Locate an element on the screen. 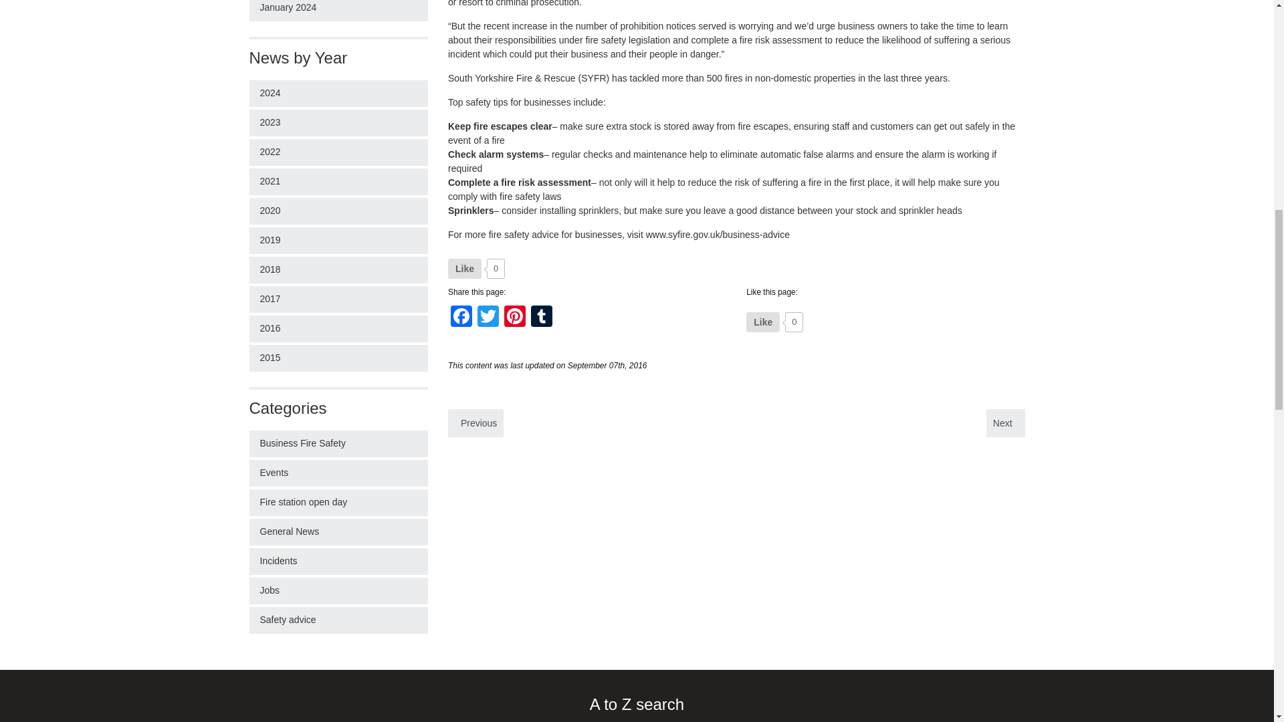  Pinterest is located at coordinates (515, 317).